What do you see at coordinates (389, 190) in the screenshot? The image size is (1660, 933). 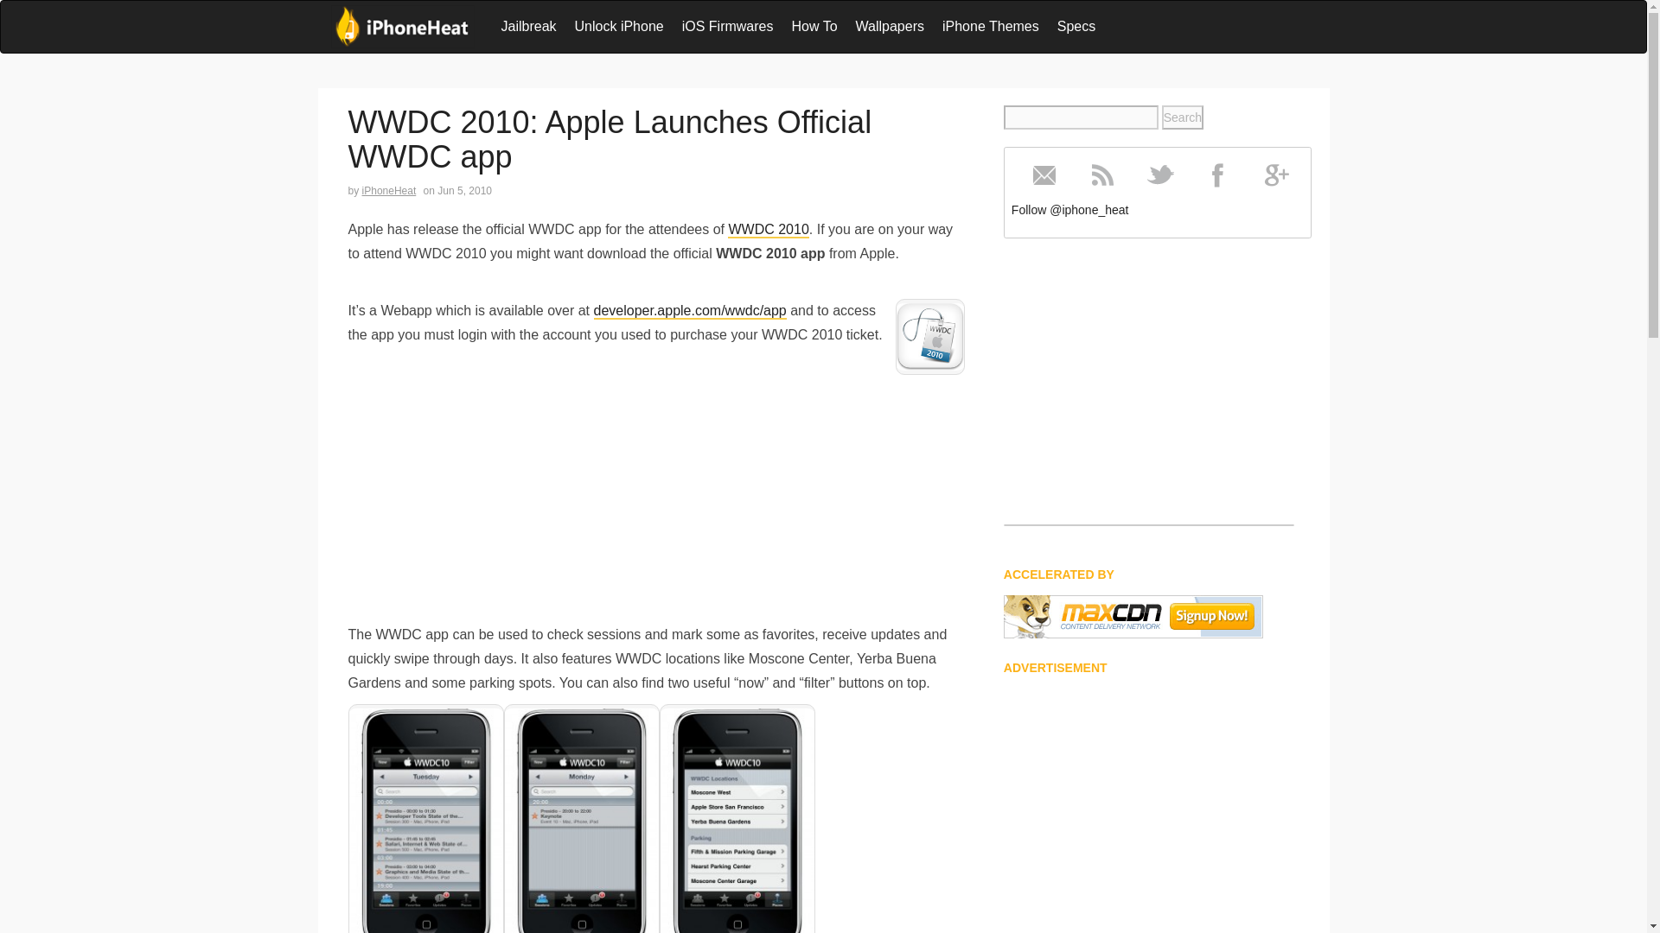 I see `iPhoneHeat` at bounding box center [389, 190].